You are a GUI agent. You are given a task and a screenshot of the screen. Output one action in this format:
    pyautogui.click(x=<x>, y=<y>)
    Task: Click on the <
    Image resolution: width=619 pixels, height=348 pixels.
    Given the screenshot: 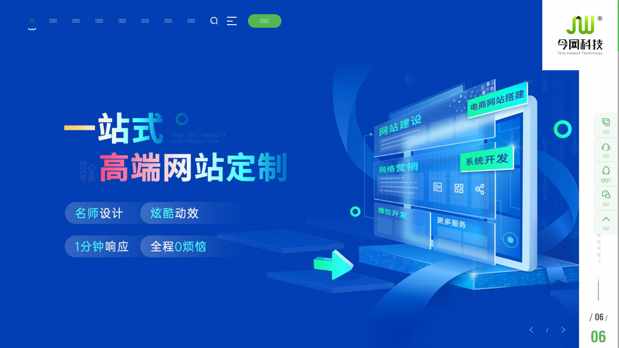 What is the action you would take?
    pyautogui.click(x=532, y=330)
    